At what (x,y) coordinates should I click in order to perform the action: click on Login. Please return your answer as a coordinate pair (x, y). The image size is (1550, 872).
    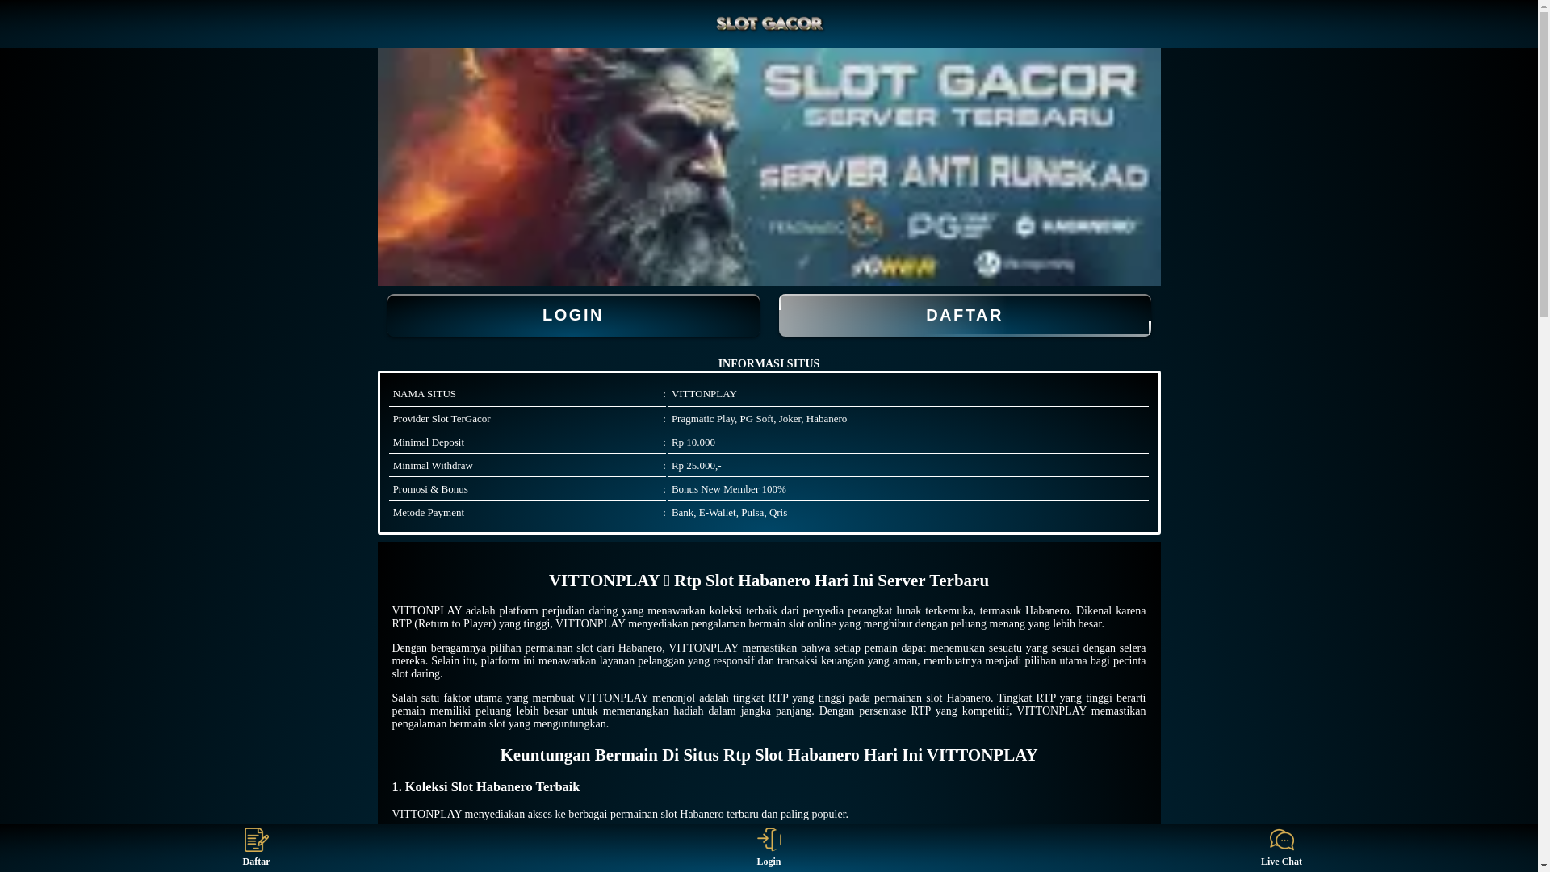
    Looking at the image, I should click on (769, 848).